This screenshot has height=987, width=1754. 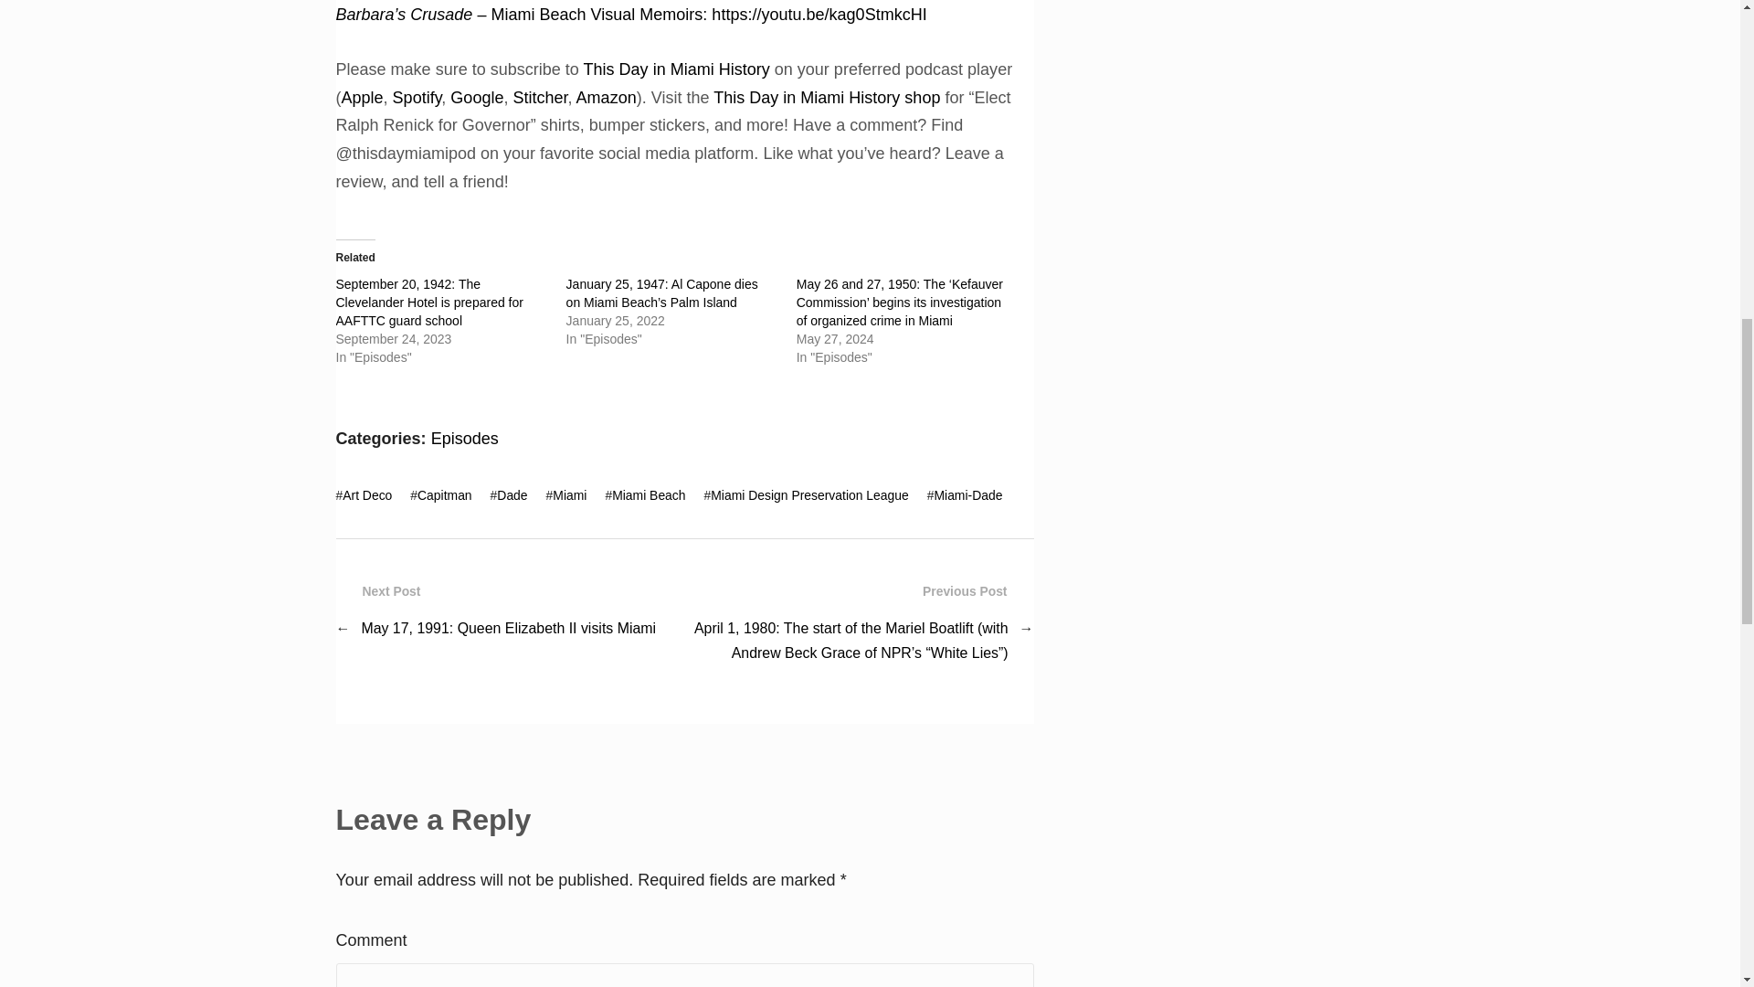 What do you see at coordinates (444, 494) in the screenshot?
I see `Capitman` at bounding box center [444, 494].